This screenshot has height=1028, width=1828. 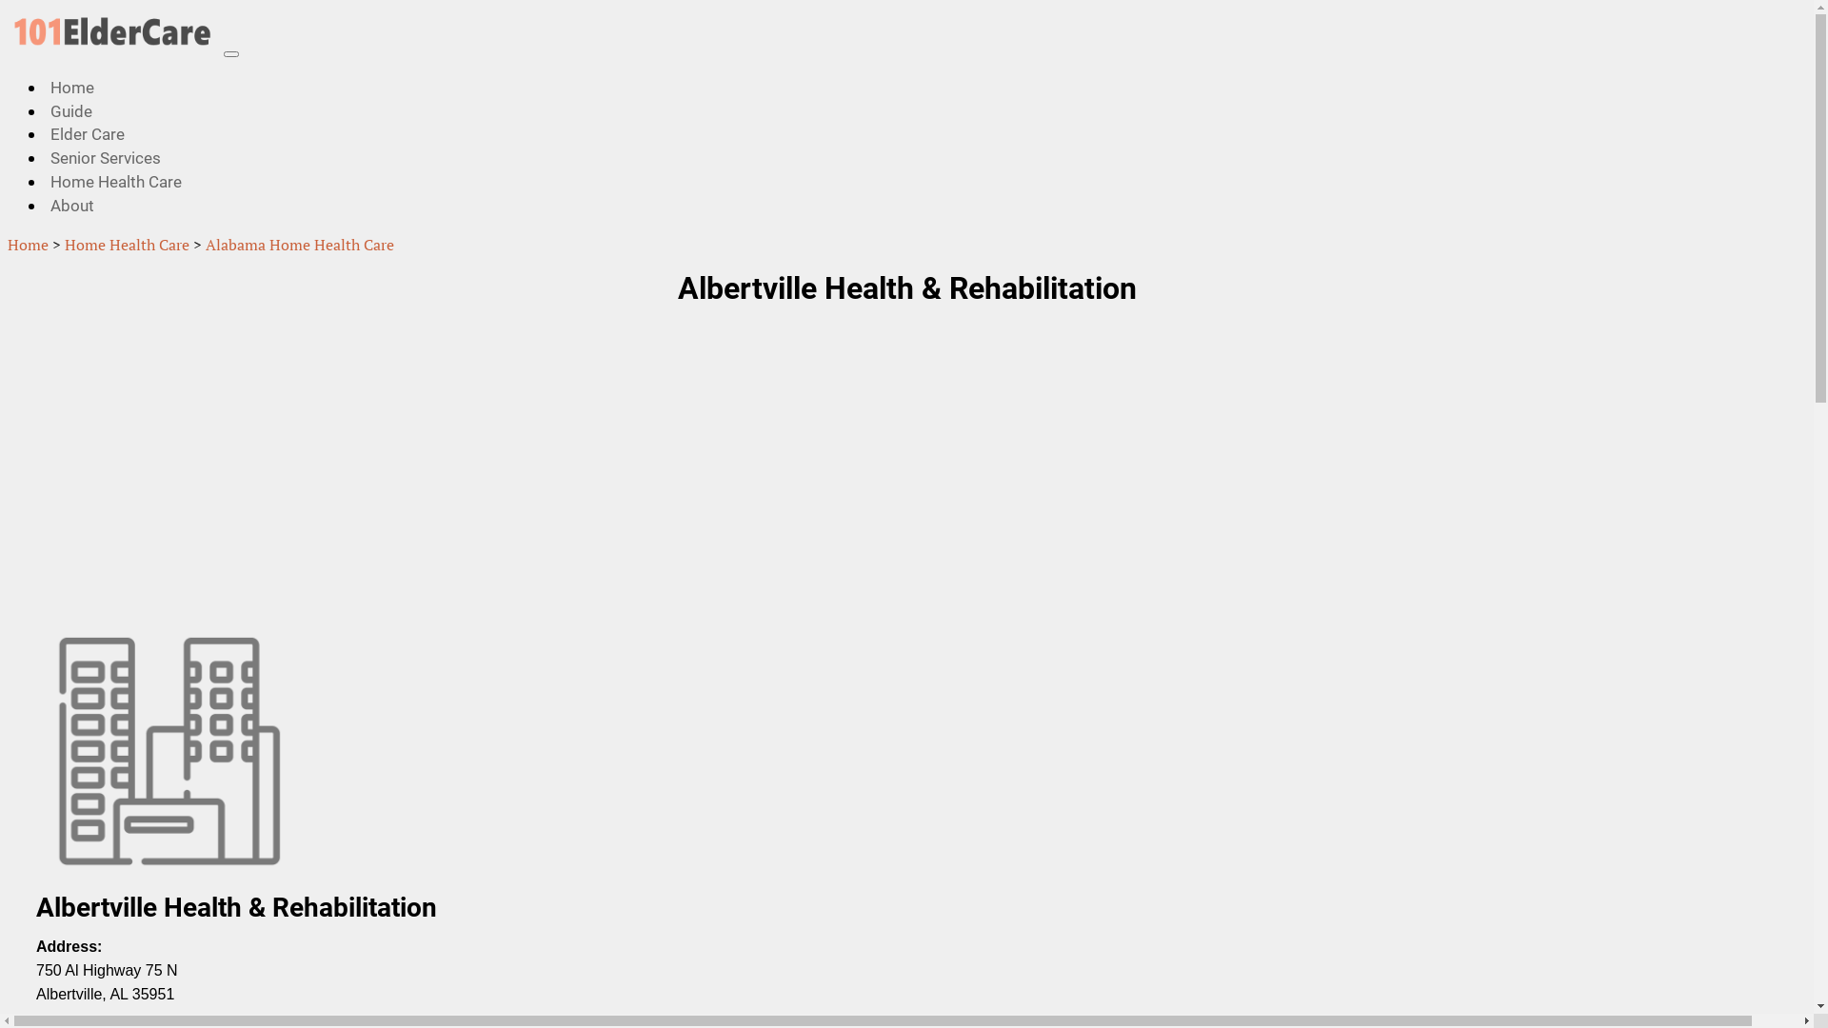 What do you see at coordinates (128, 245) in the screenshot?
I see `Home Health Care` at bounding box center [128, 245].